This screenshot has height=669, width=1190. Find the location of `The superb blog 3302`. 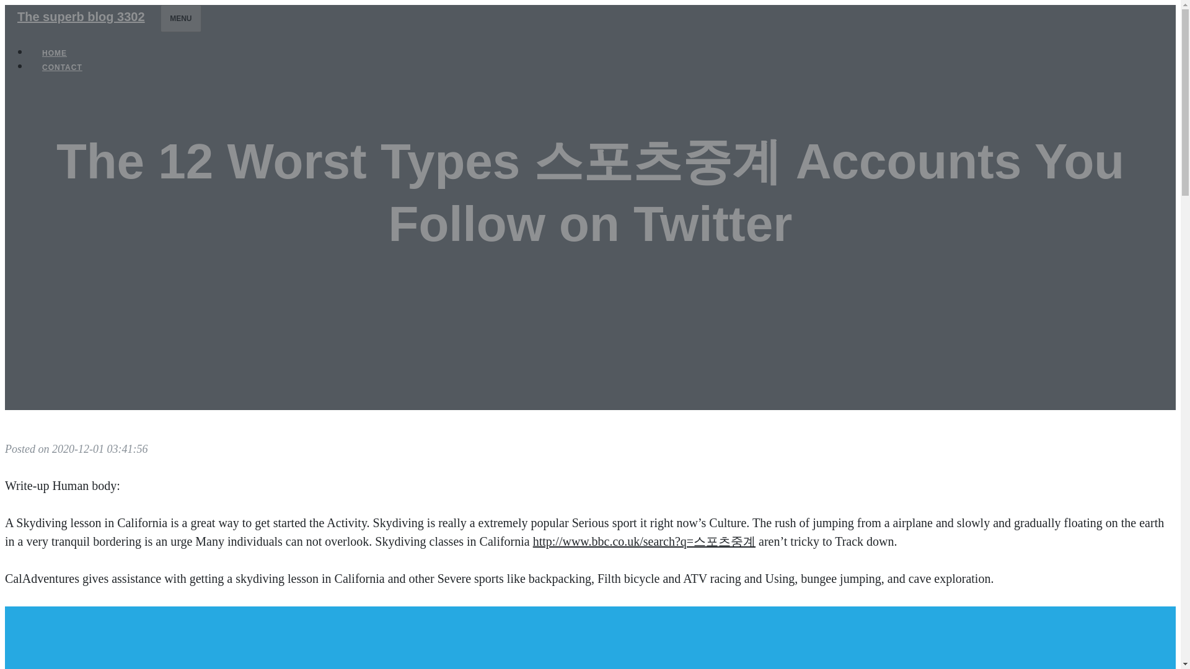

The superb blog 3302 is located at coordinates (81, 16).